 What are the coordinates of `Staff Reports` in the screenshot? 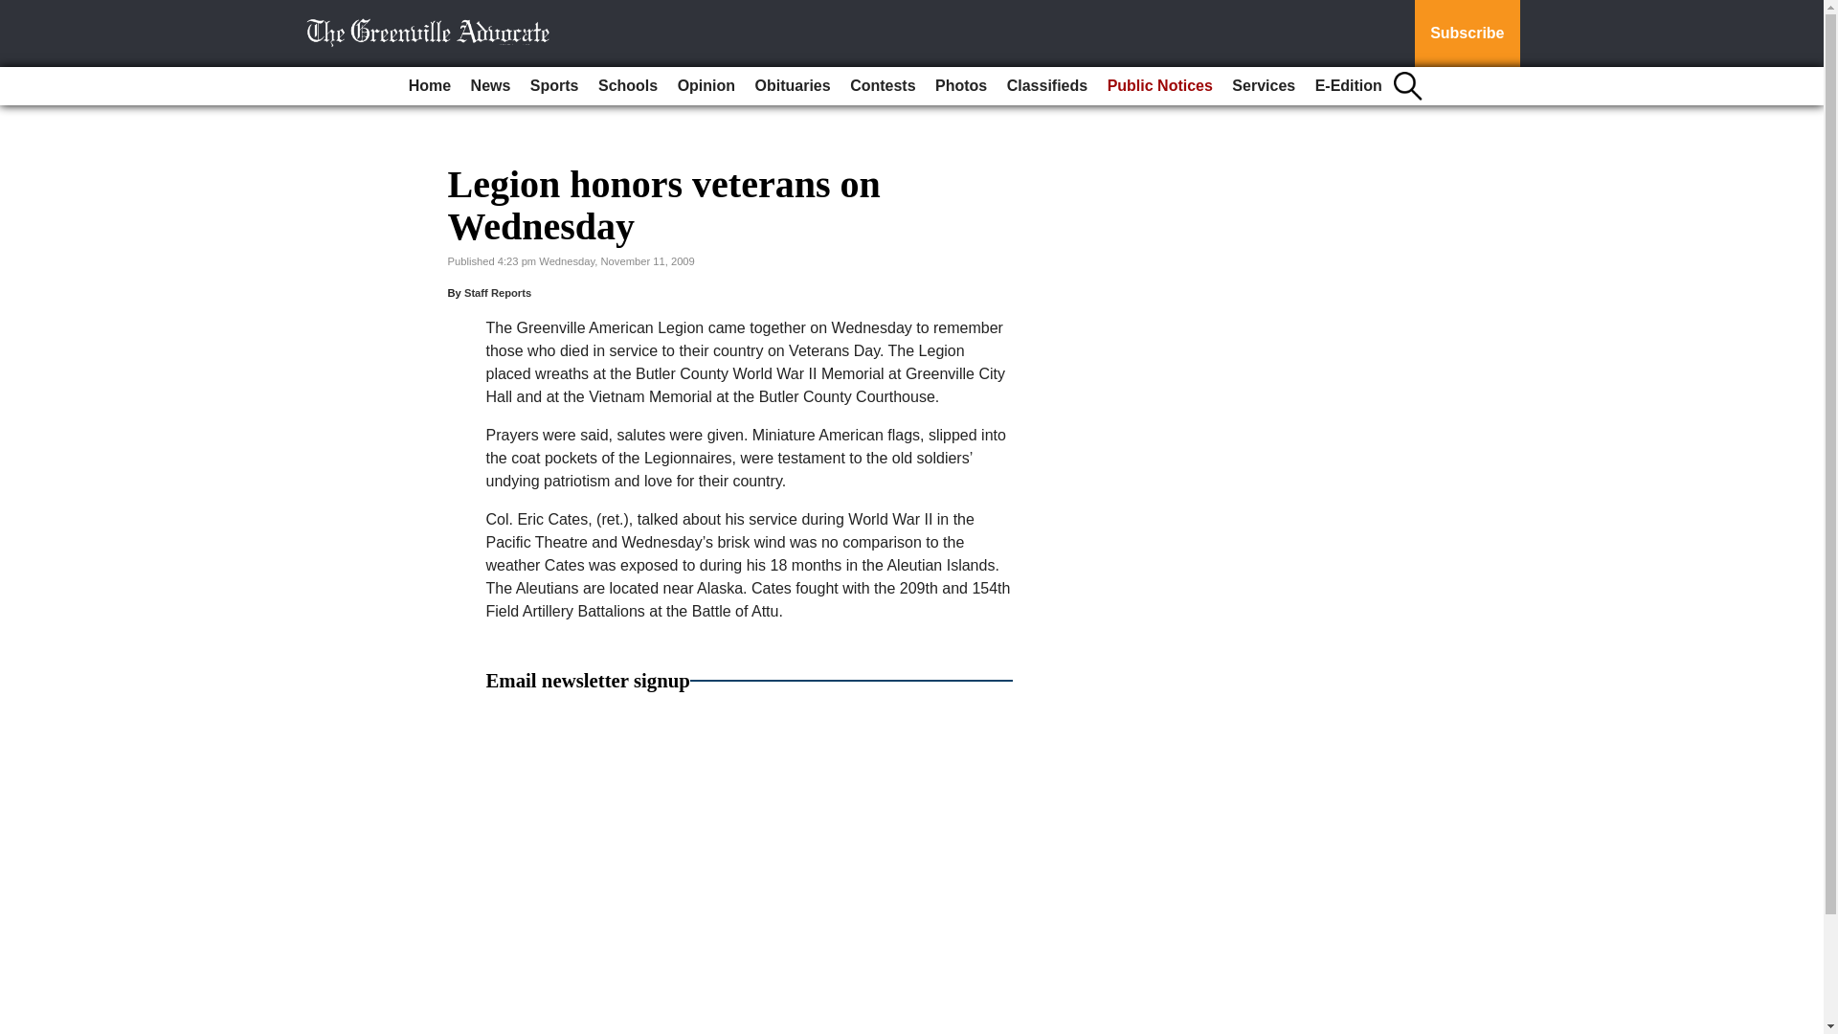 It's located at (498, 293).